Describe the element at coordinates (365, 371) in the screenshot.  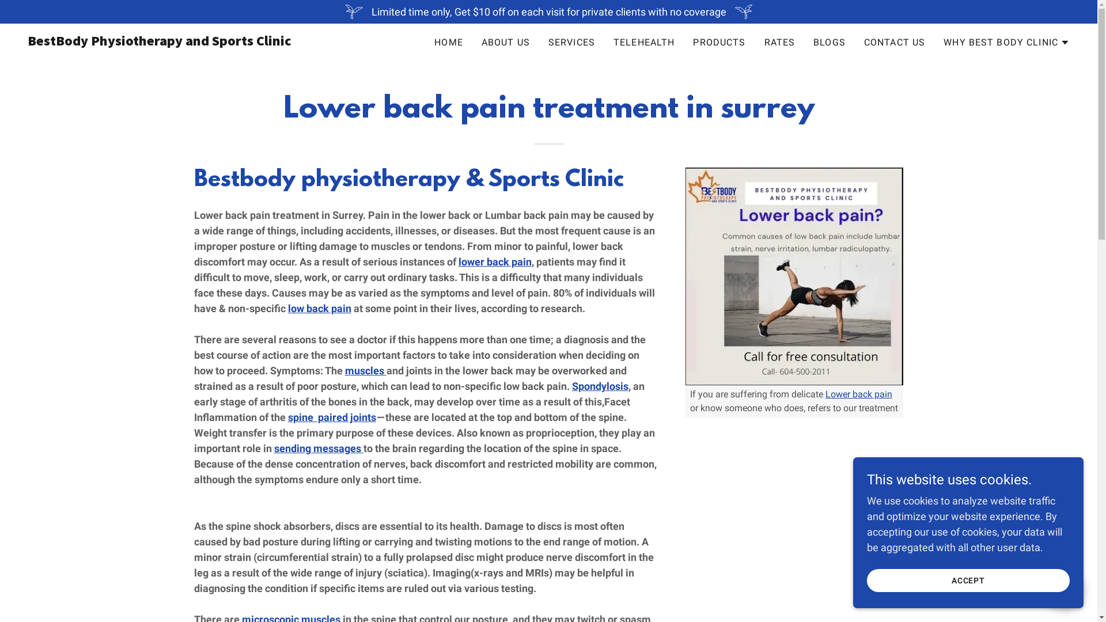
I see `muscles` at that location.